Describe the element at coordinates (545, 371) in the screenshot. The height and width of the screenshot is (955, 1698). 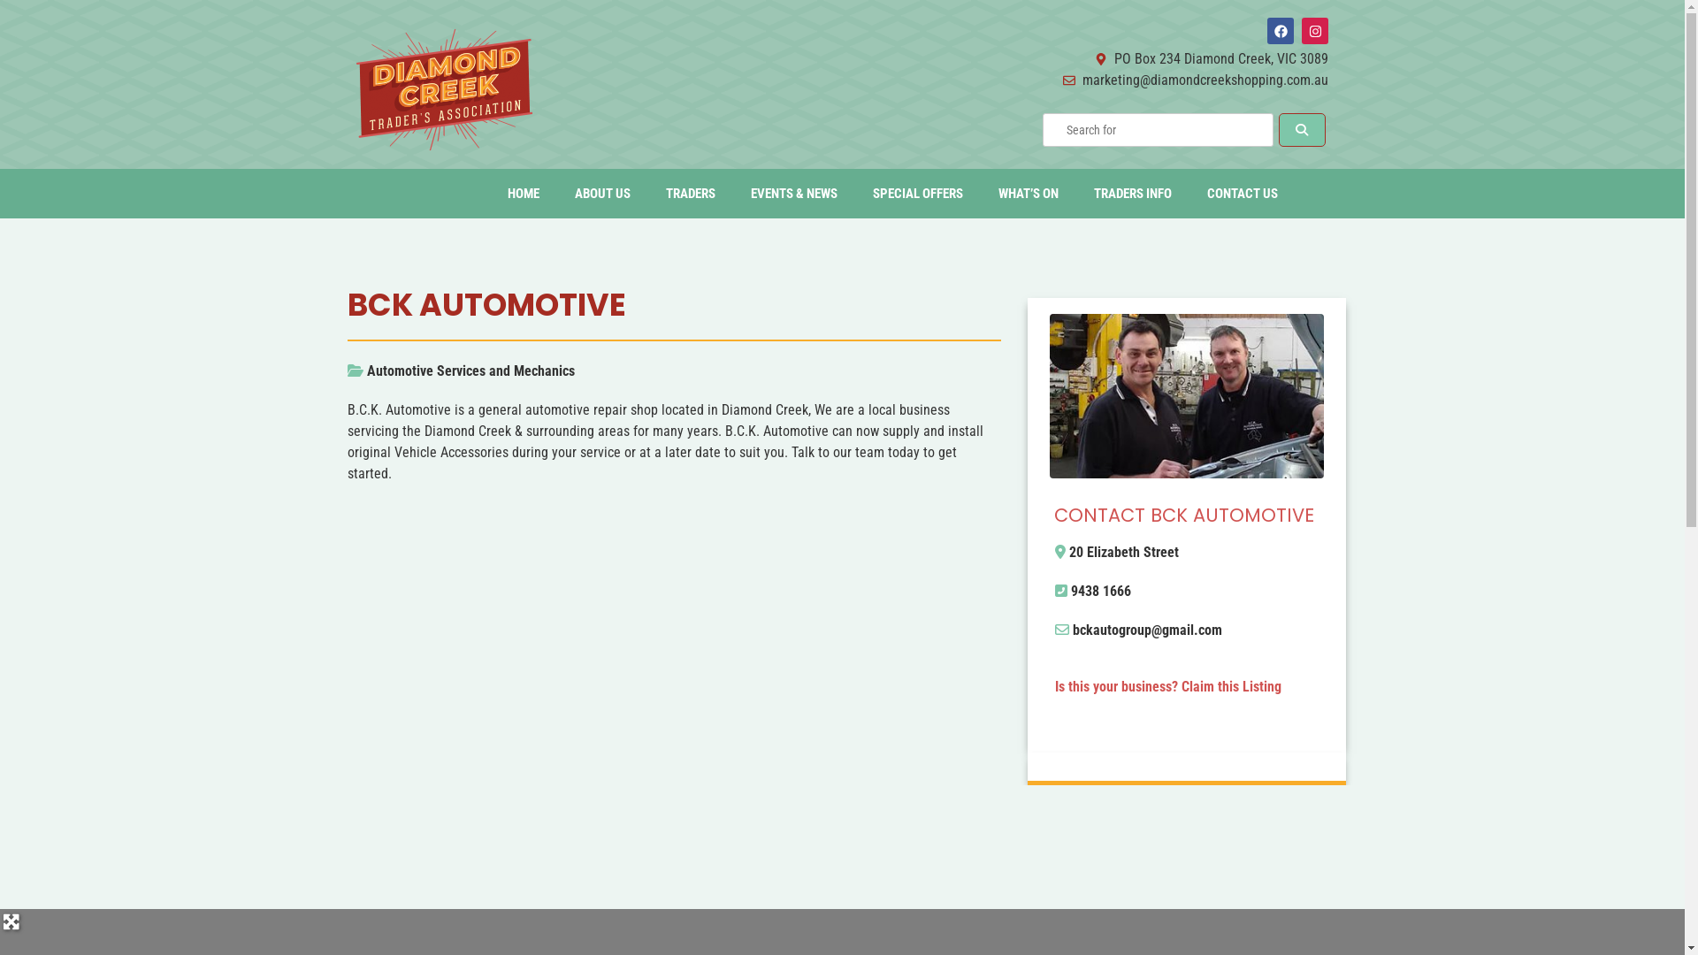
I see `Mechanics` at that location.